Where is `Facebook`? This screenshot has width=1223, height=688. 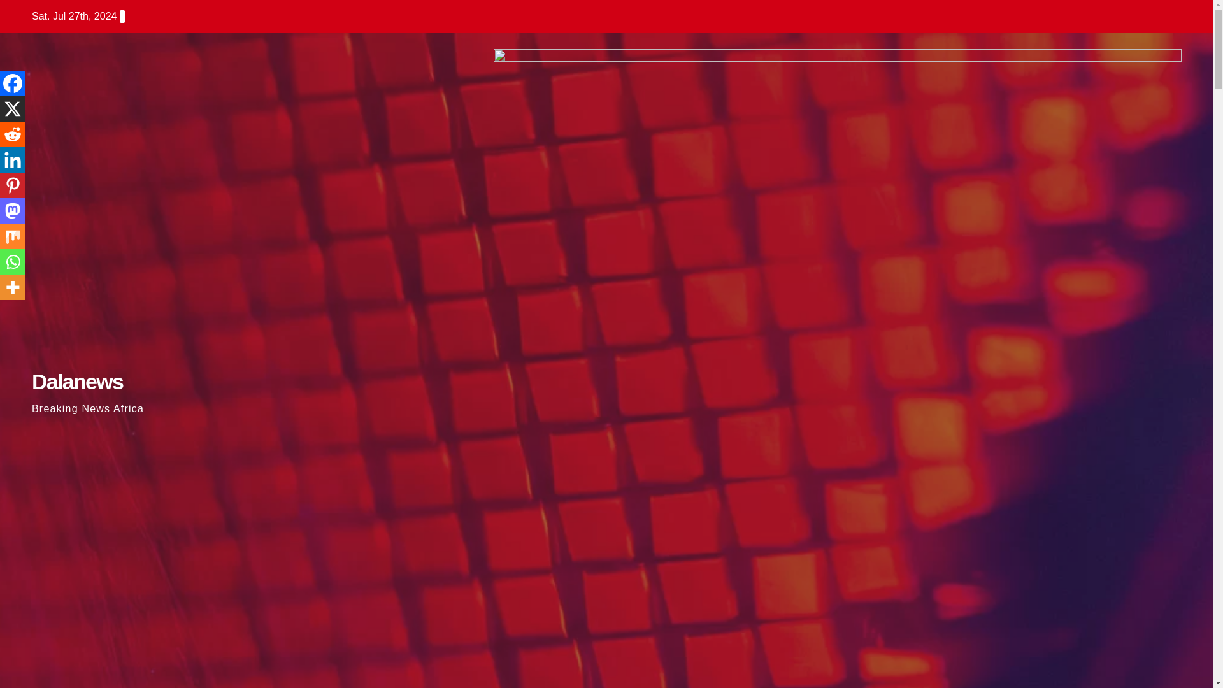
Facebook is located at coordinates (13, 83).